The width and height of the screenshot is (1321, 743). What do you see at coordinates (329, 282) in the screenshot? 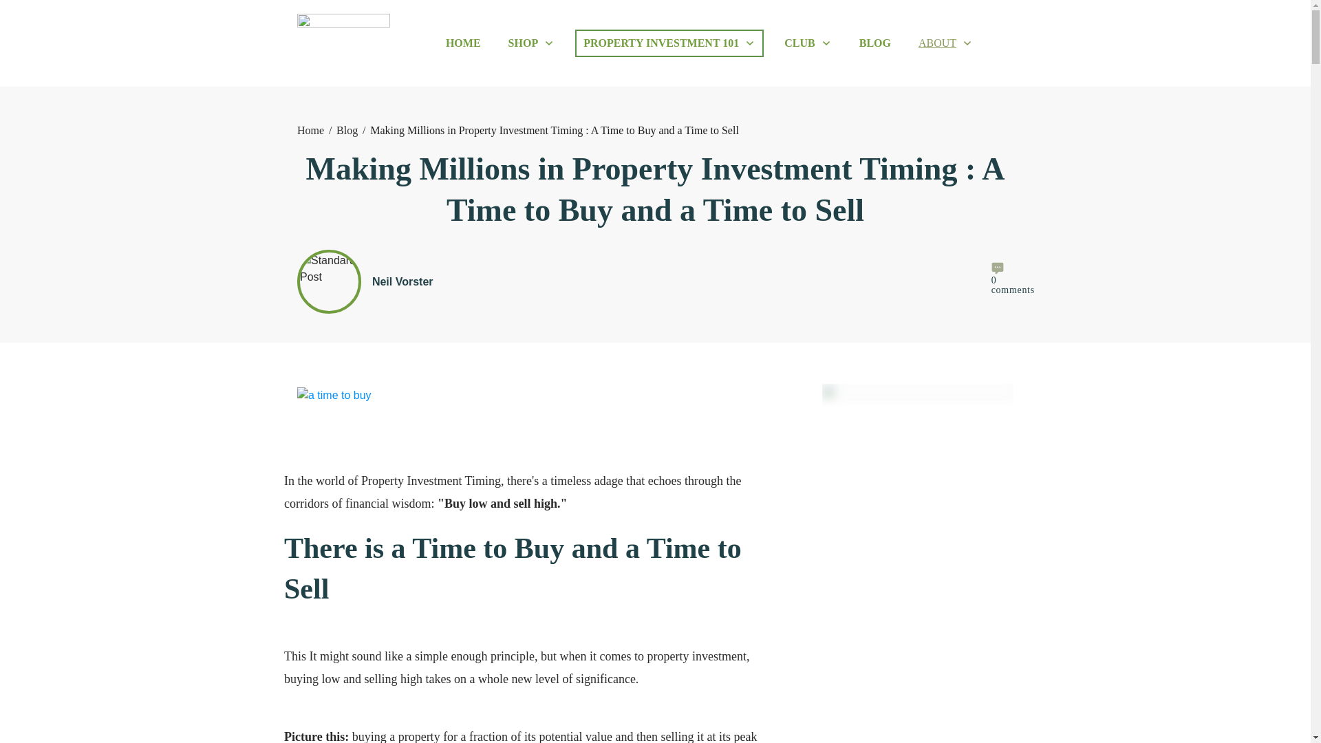
I see `Standard Post` at bounding box center [329, 282].